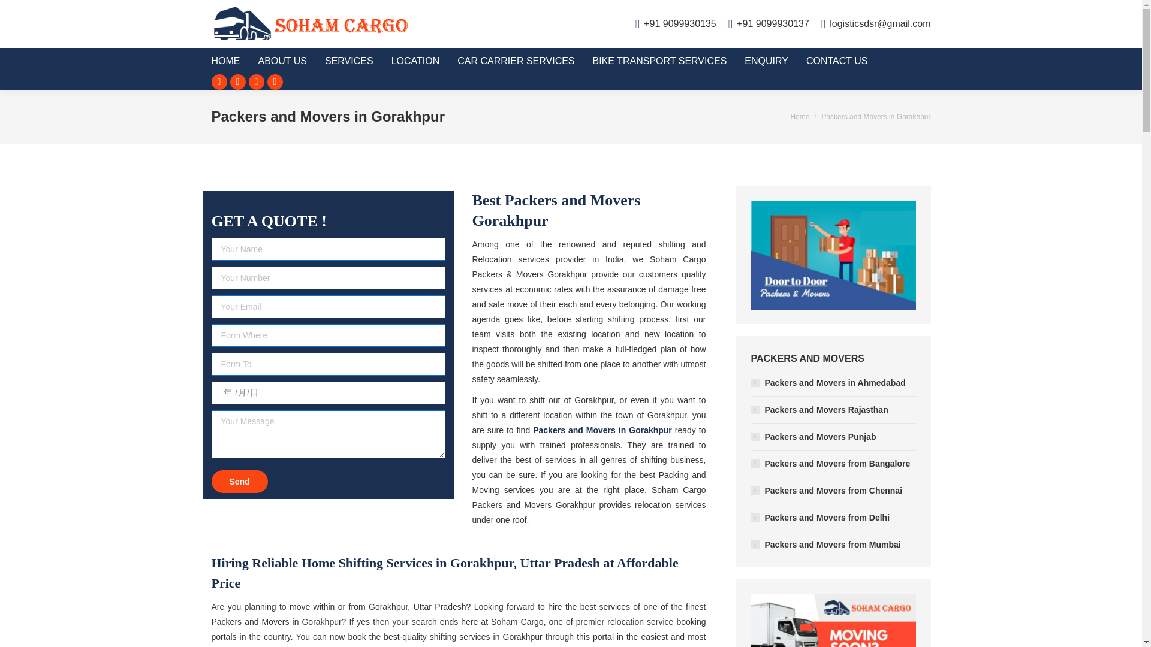 The height and width of the screenshot is (647, 1151). What do you see at coordinates (357, 61) in the screenshot?
I see `SERVICES` at bounding box center [357, 61].